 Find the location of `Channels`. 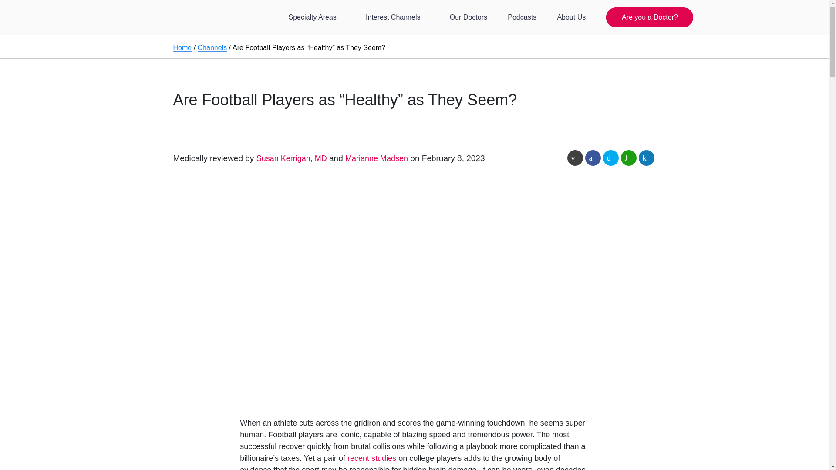

Channels is located at coordinates (212, 48).